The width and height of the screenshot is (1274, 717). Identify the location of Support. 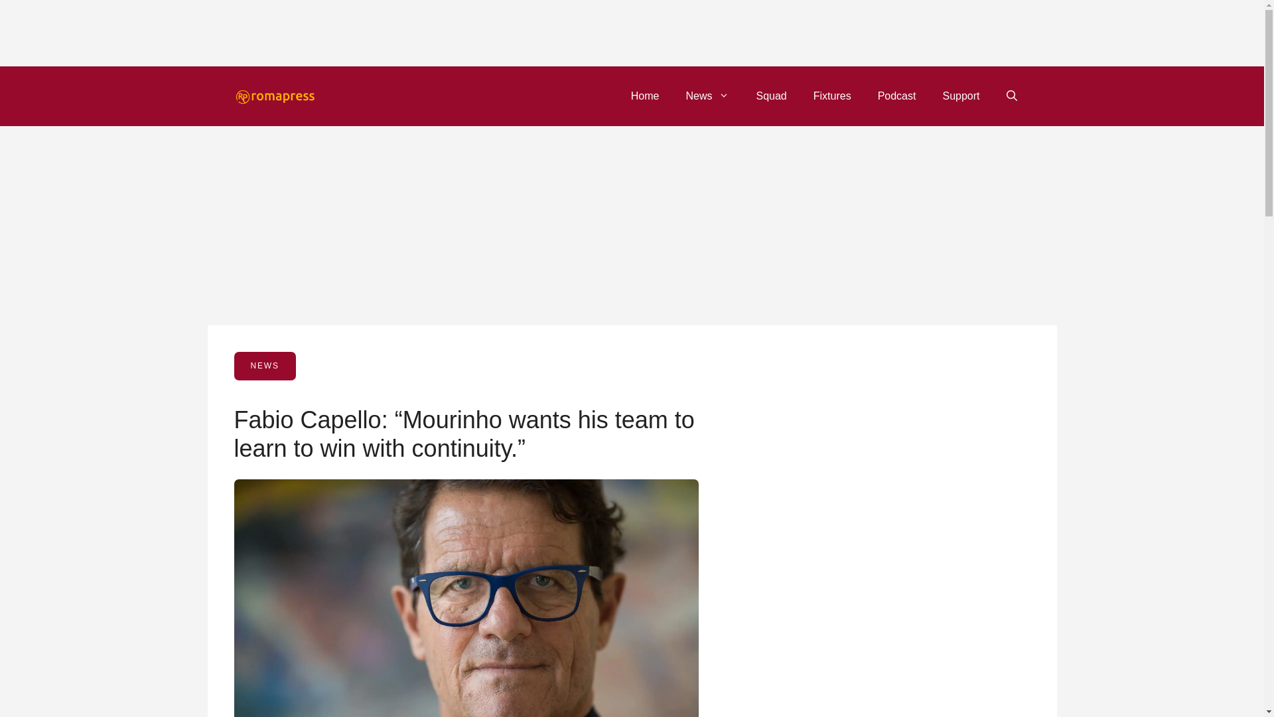
(960, 96).